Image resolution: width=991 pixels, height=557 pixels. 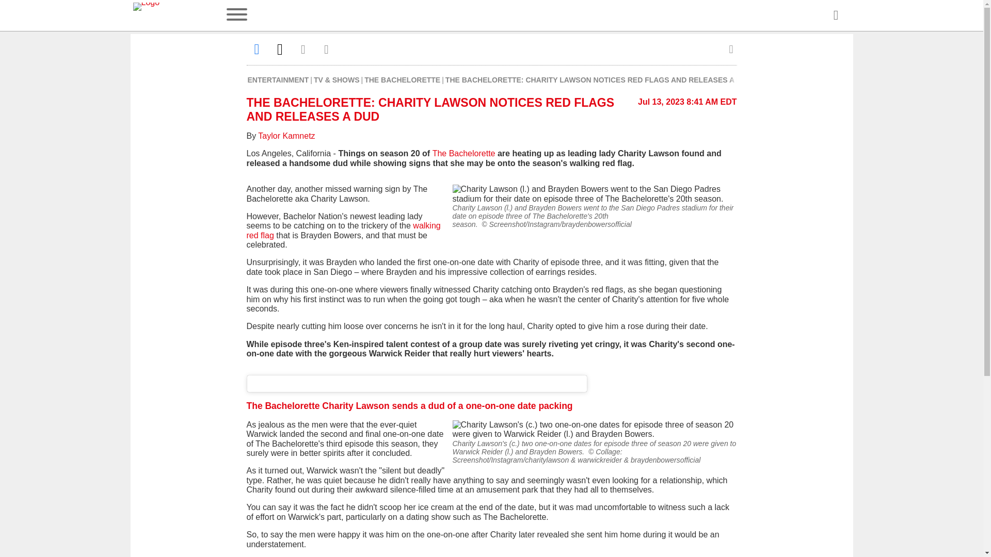 What do you see at coordinates (835, 15) in the screenshot?
I see `Open search` at bounding box center [835, 15].